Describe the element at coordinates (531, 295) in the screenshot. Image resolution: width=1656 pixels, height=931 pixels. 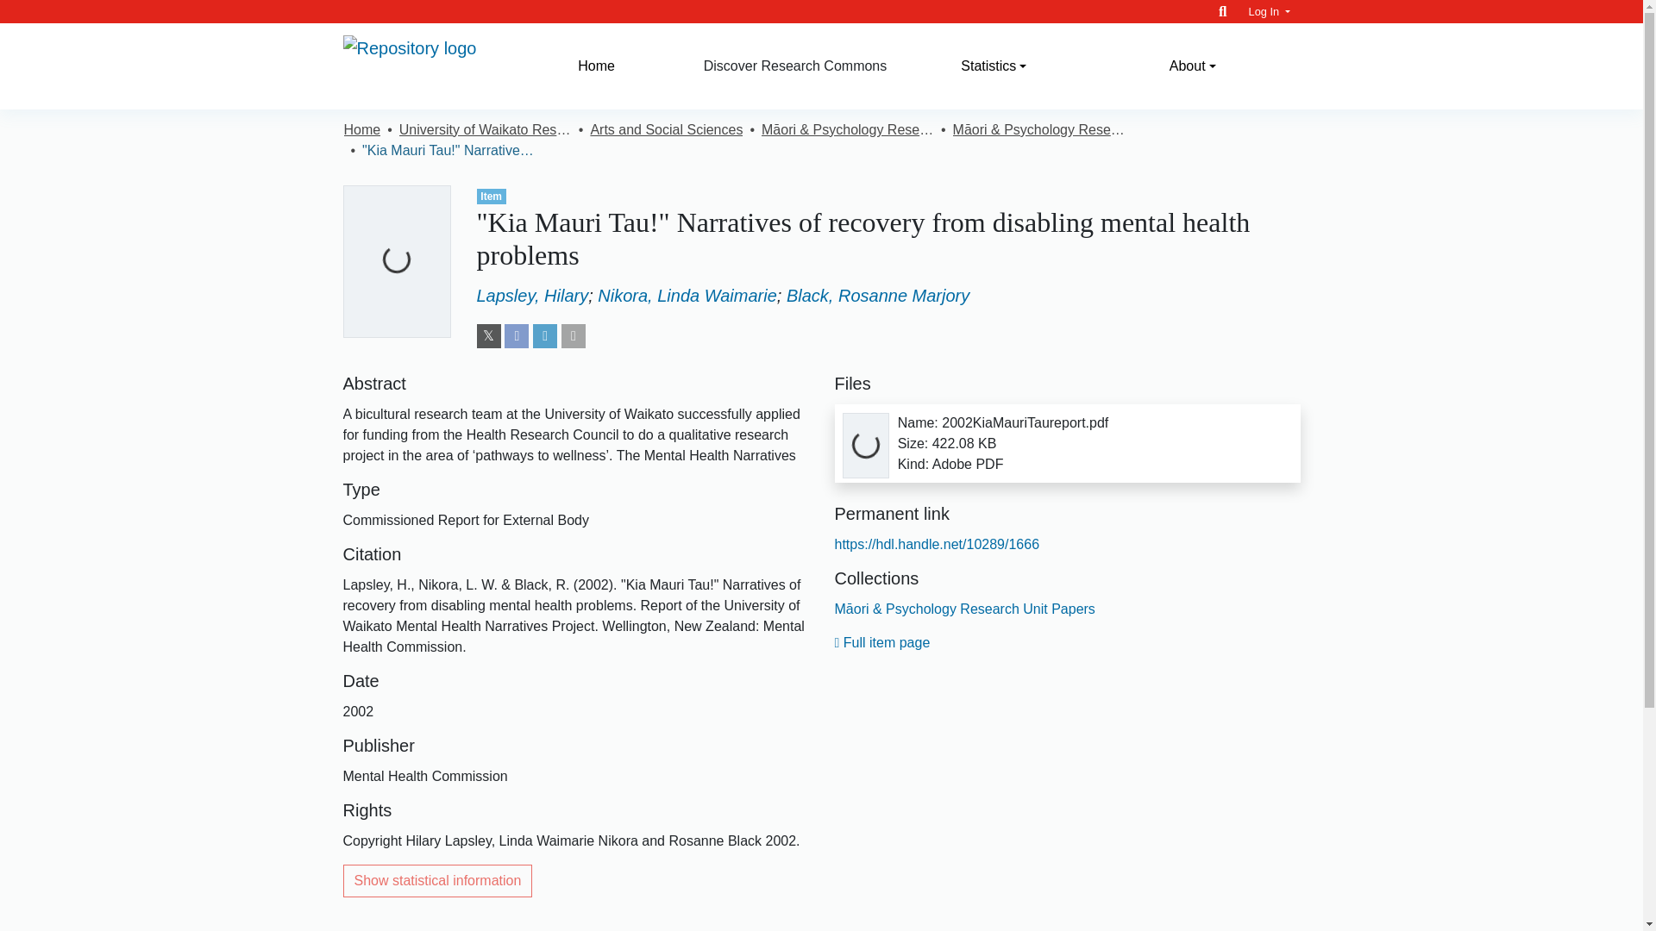
I see `Lapsley, Hilary` at that location.